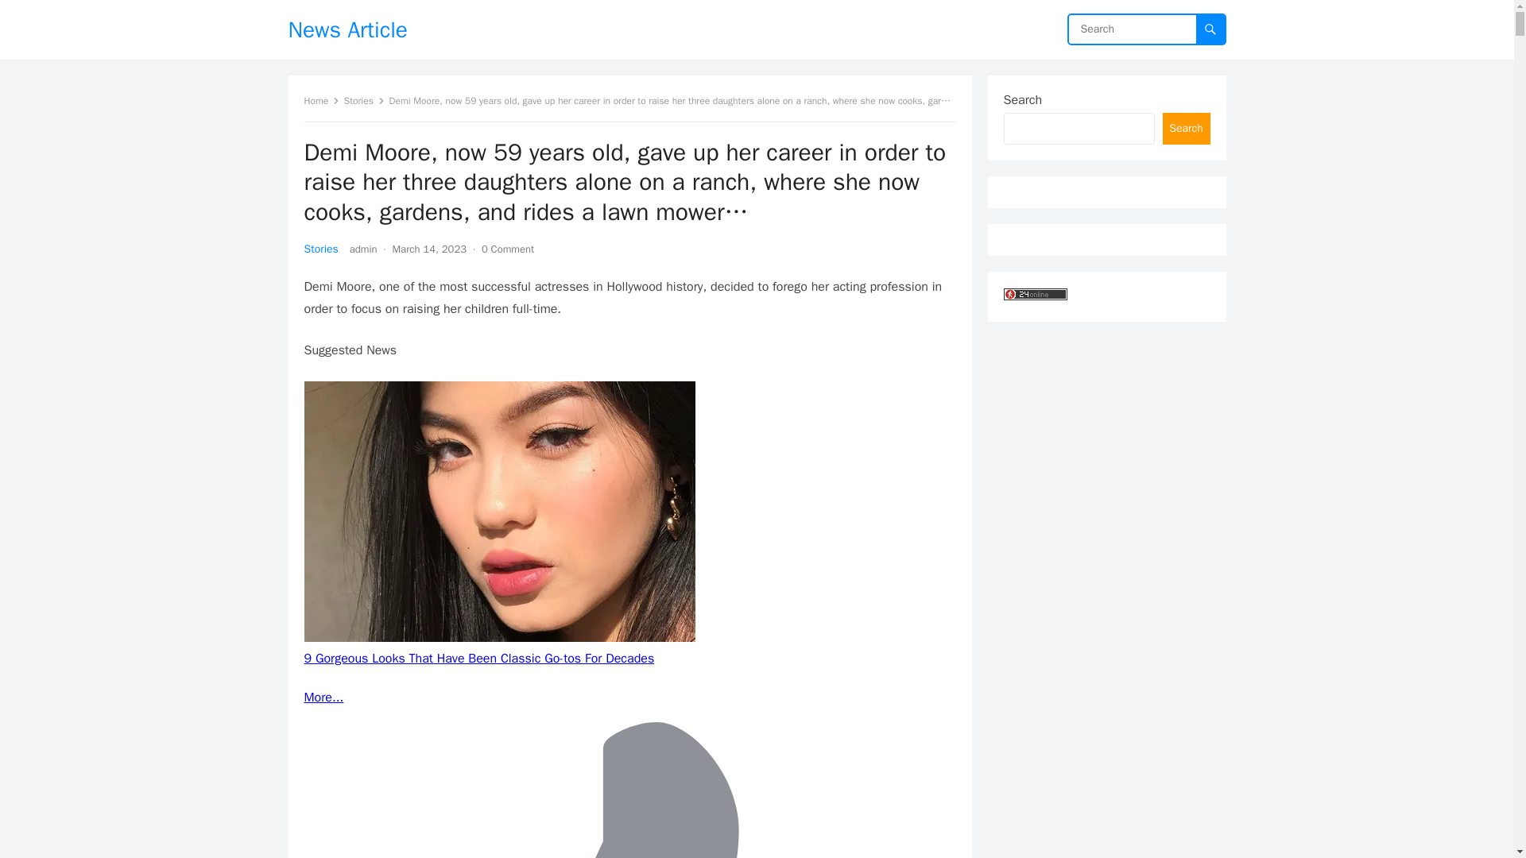 The image size is (1526, 858). Describe the element at coordinates (362, 248) in the screenshot. I see `Posts by admin` at that location.